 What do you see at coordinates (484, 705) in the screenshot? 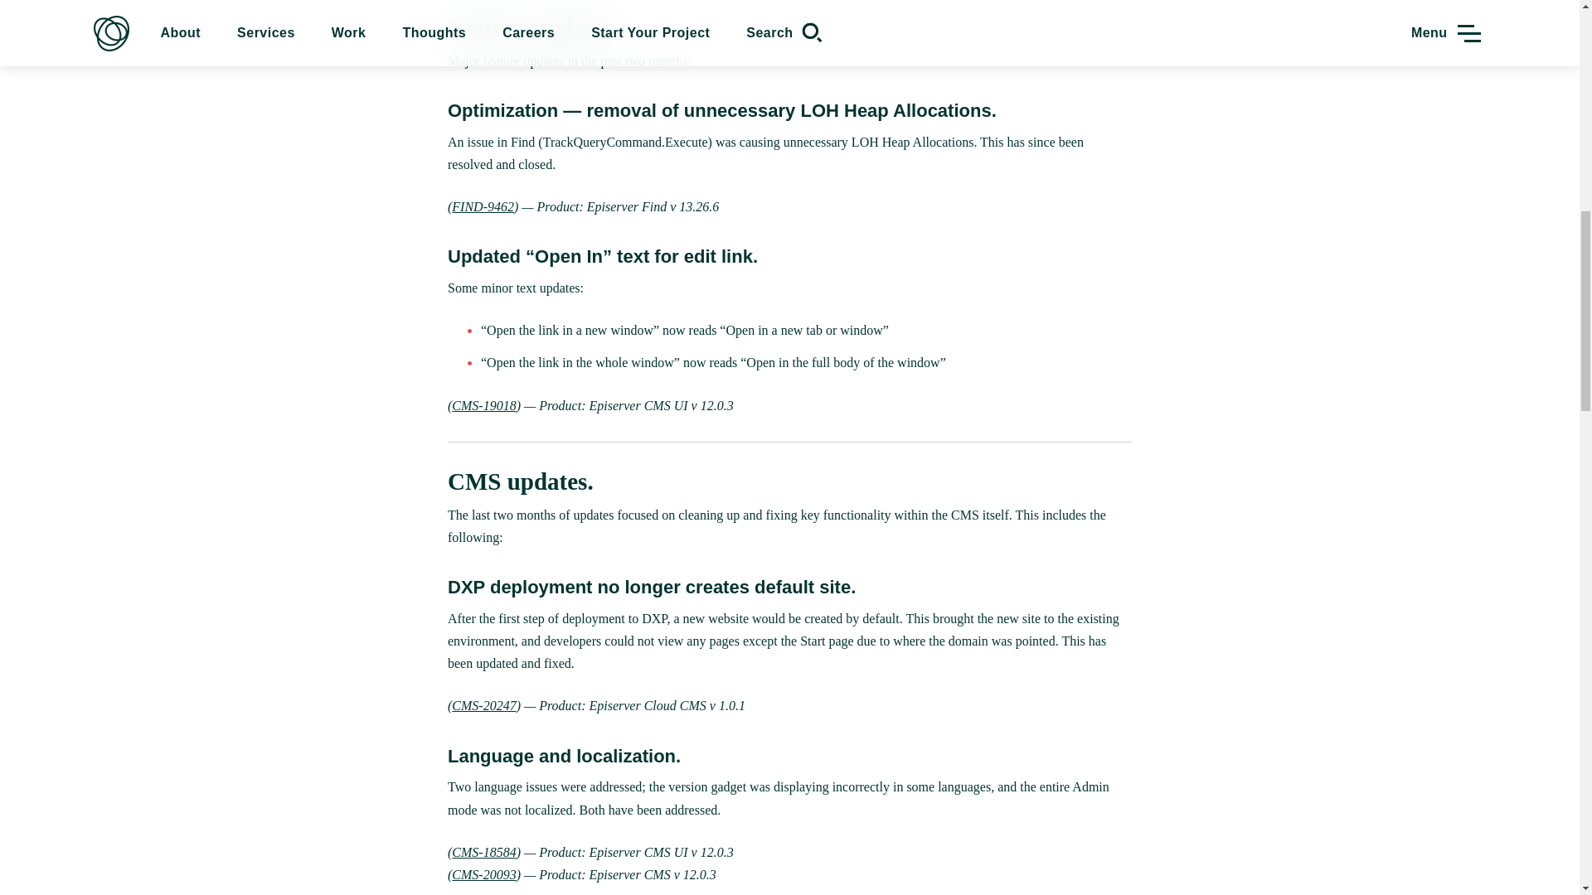
I see `CMS-20247` at bounding box center [484, 705].